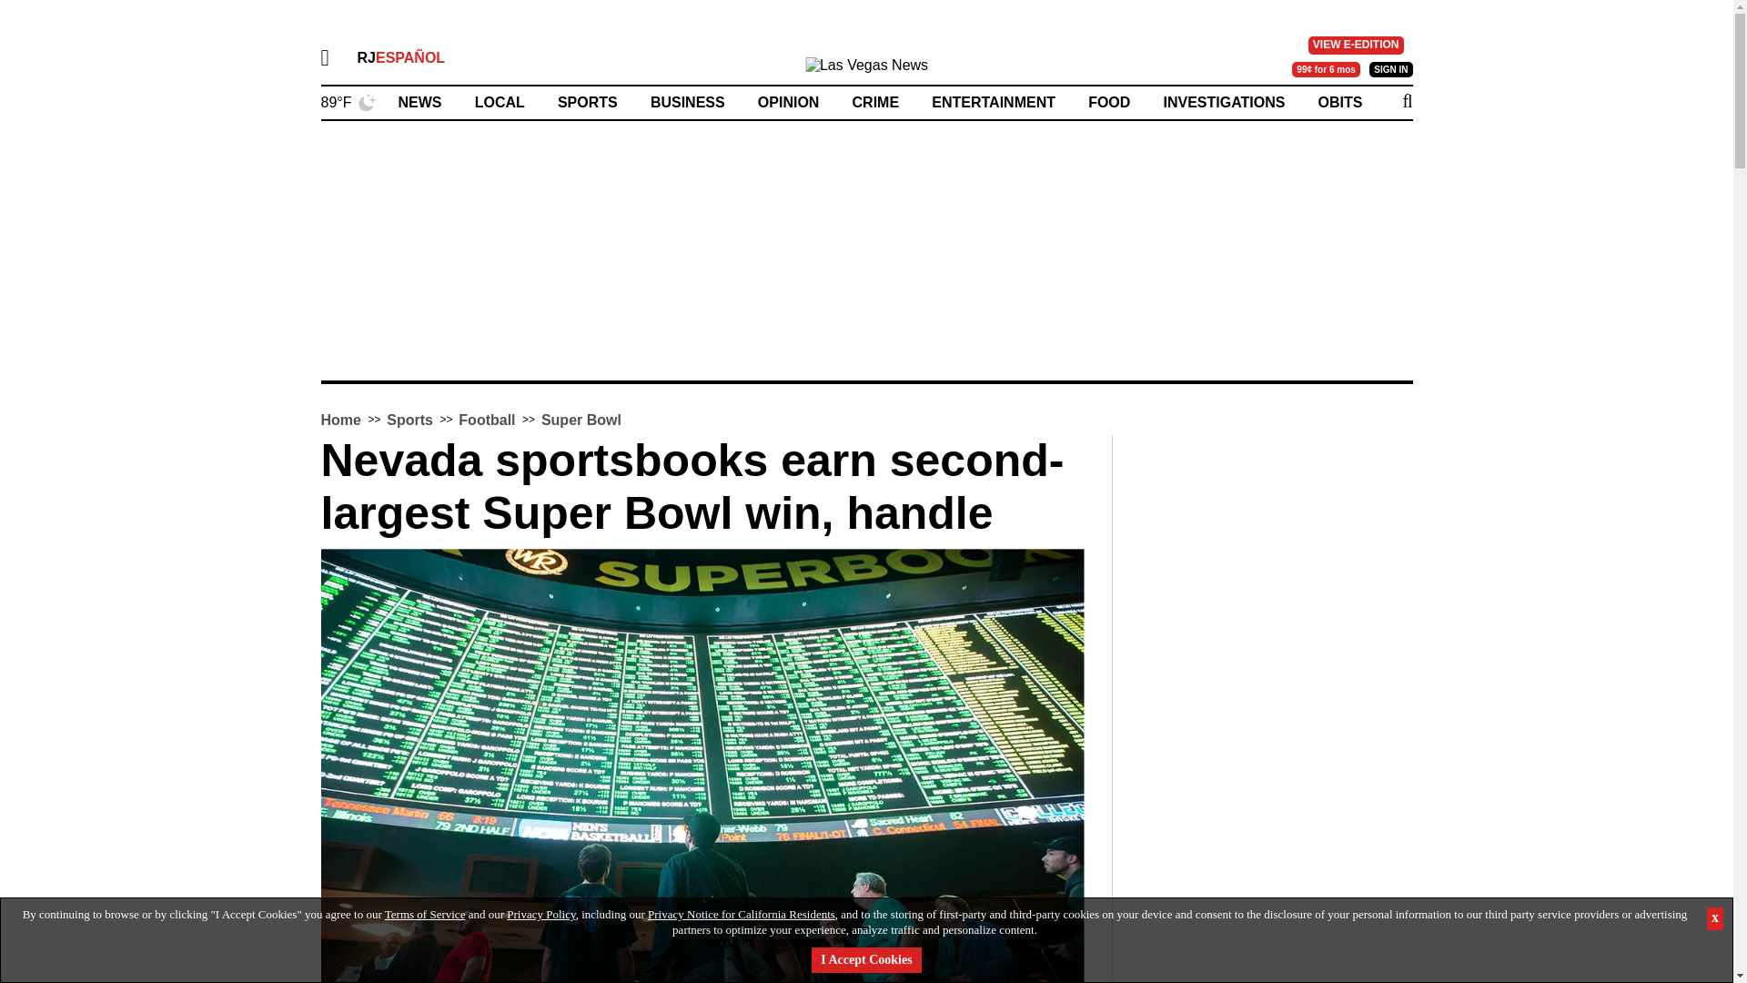 This screenshot has width=1747, height=983. Describe the element at coordinates (687, 102) in the screenshot. I see `BUSINESS` at that location.